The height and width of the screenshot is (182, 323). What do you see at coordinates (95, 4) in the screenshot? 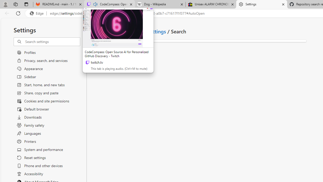
I see `Mute tab` at bounding box center [95, 4].